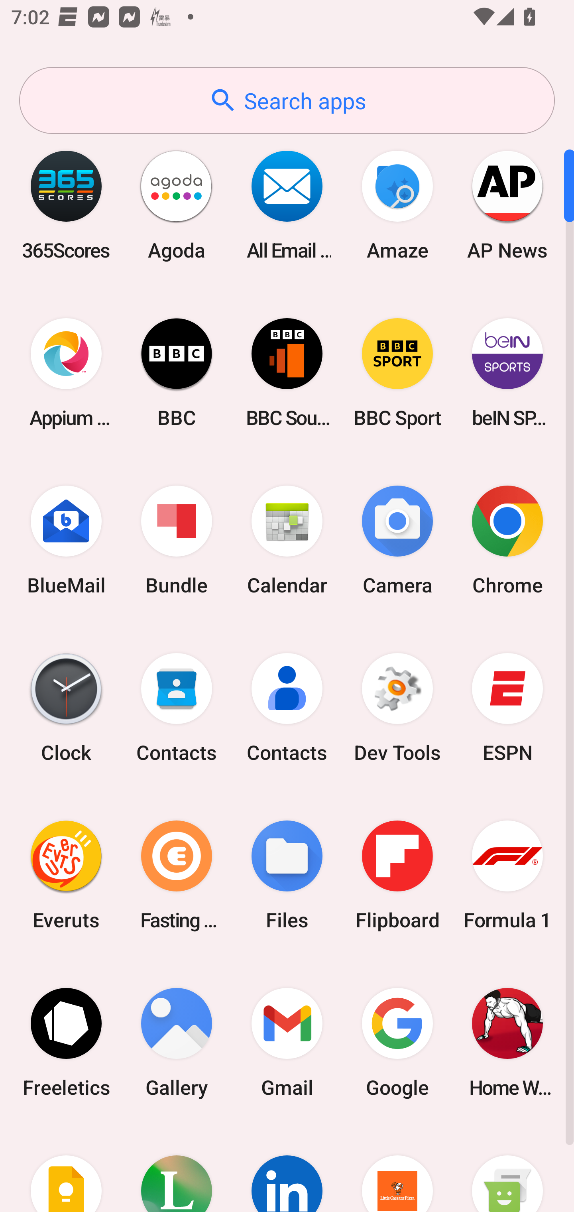 The height and width of the screenshot is (1212, 574). I want to click on Amaze, so click(397, 205).